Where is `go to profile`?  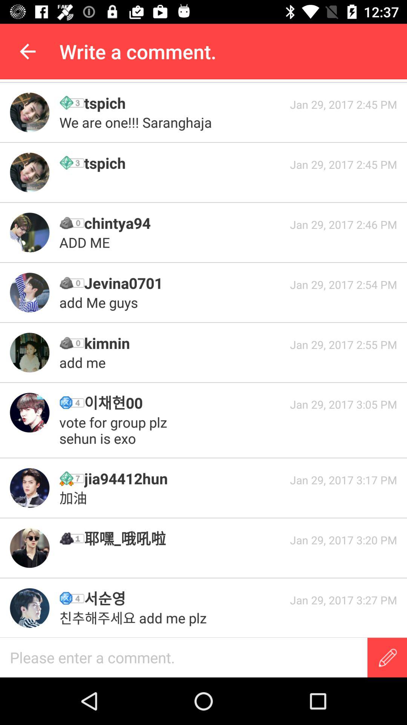 go to profile is located at coordinates (29, 548).